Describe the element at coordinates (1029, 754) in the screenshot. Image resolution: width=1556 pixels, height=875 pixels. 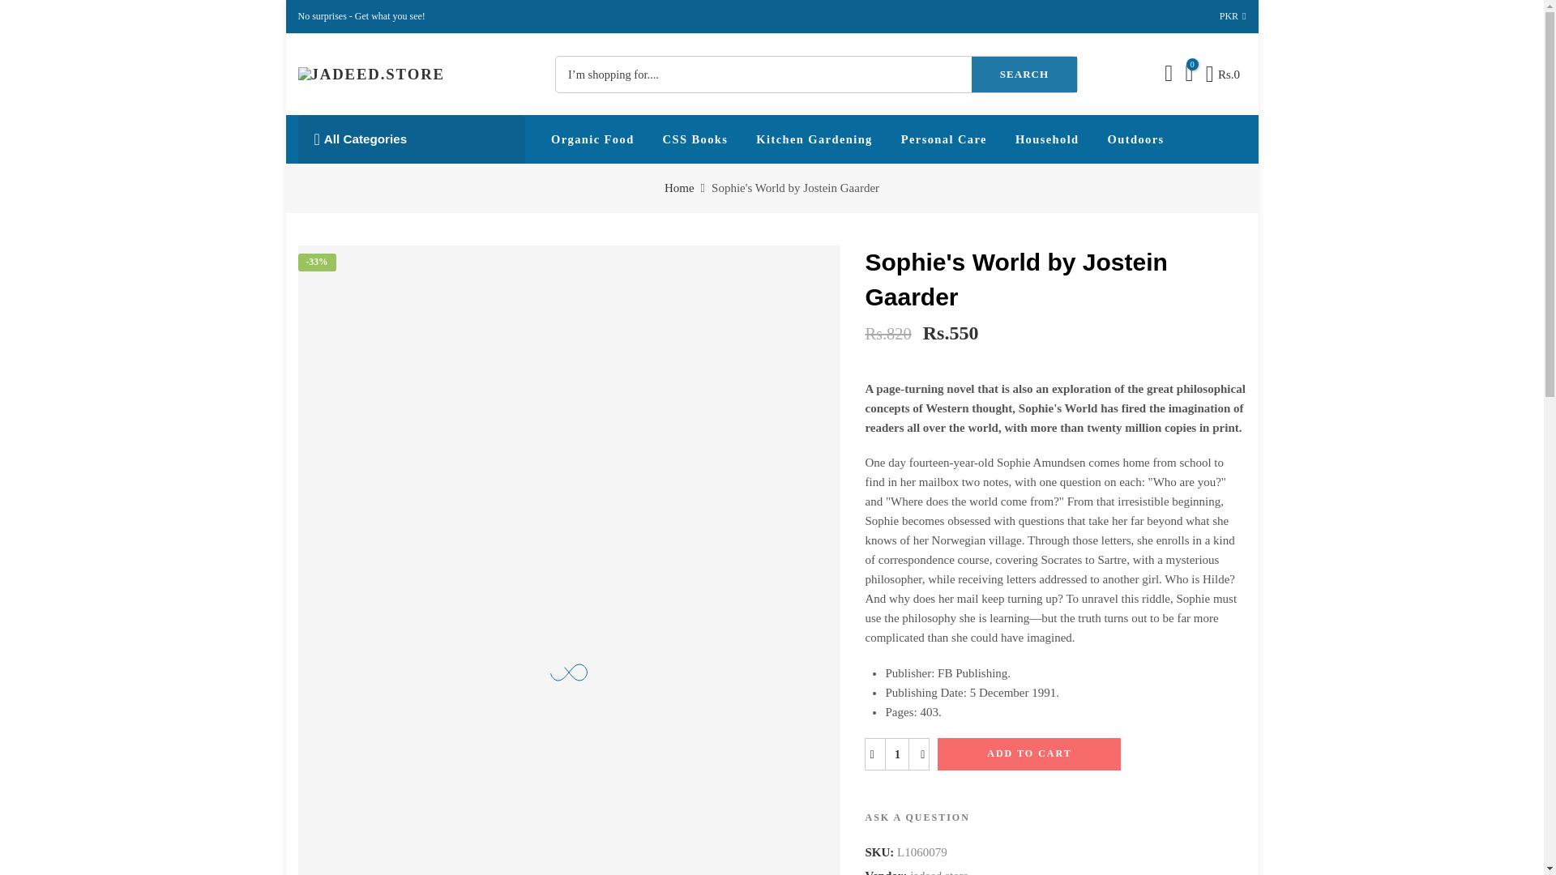
I see `ADD TO CART` at that location.